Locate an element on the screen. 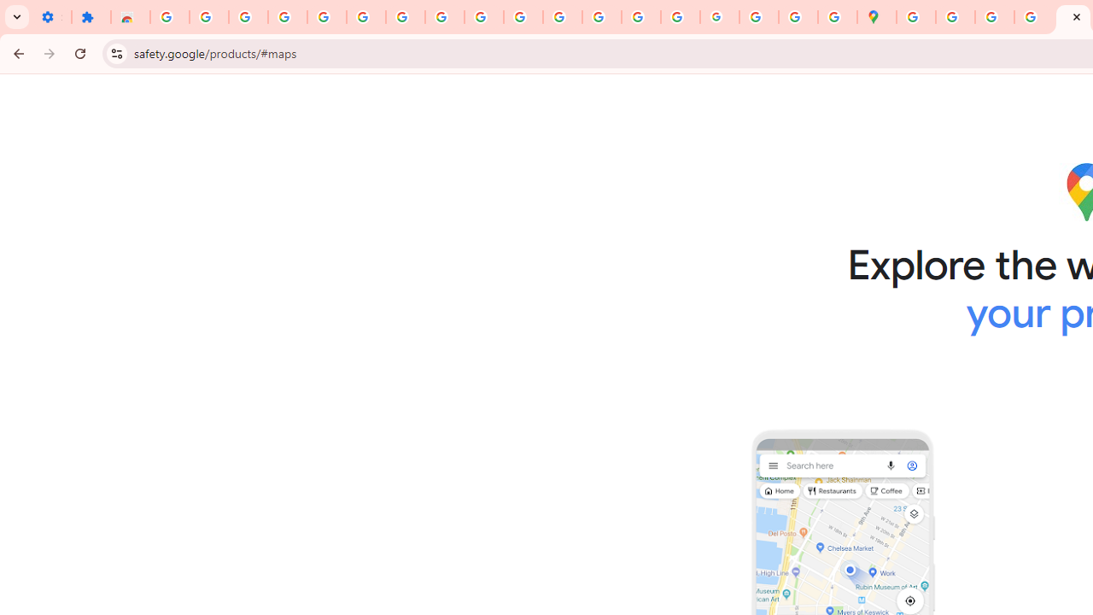 This screenshot has width=1093, height=615. YouTube is located at coordinates (484, 17).